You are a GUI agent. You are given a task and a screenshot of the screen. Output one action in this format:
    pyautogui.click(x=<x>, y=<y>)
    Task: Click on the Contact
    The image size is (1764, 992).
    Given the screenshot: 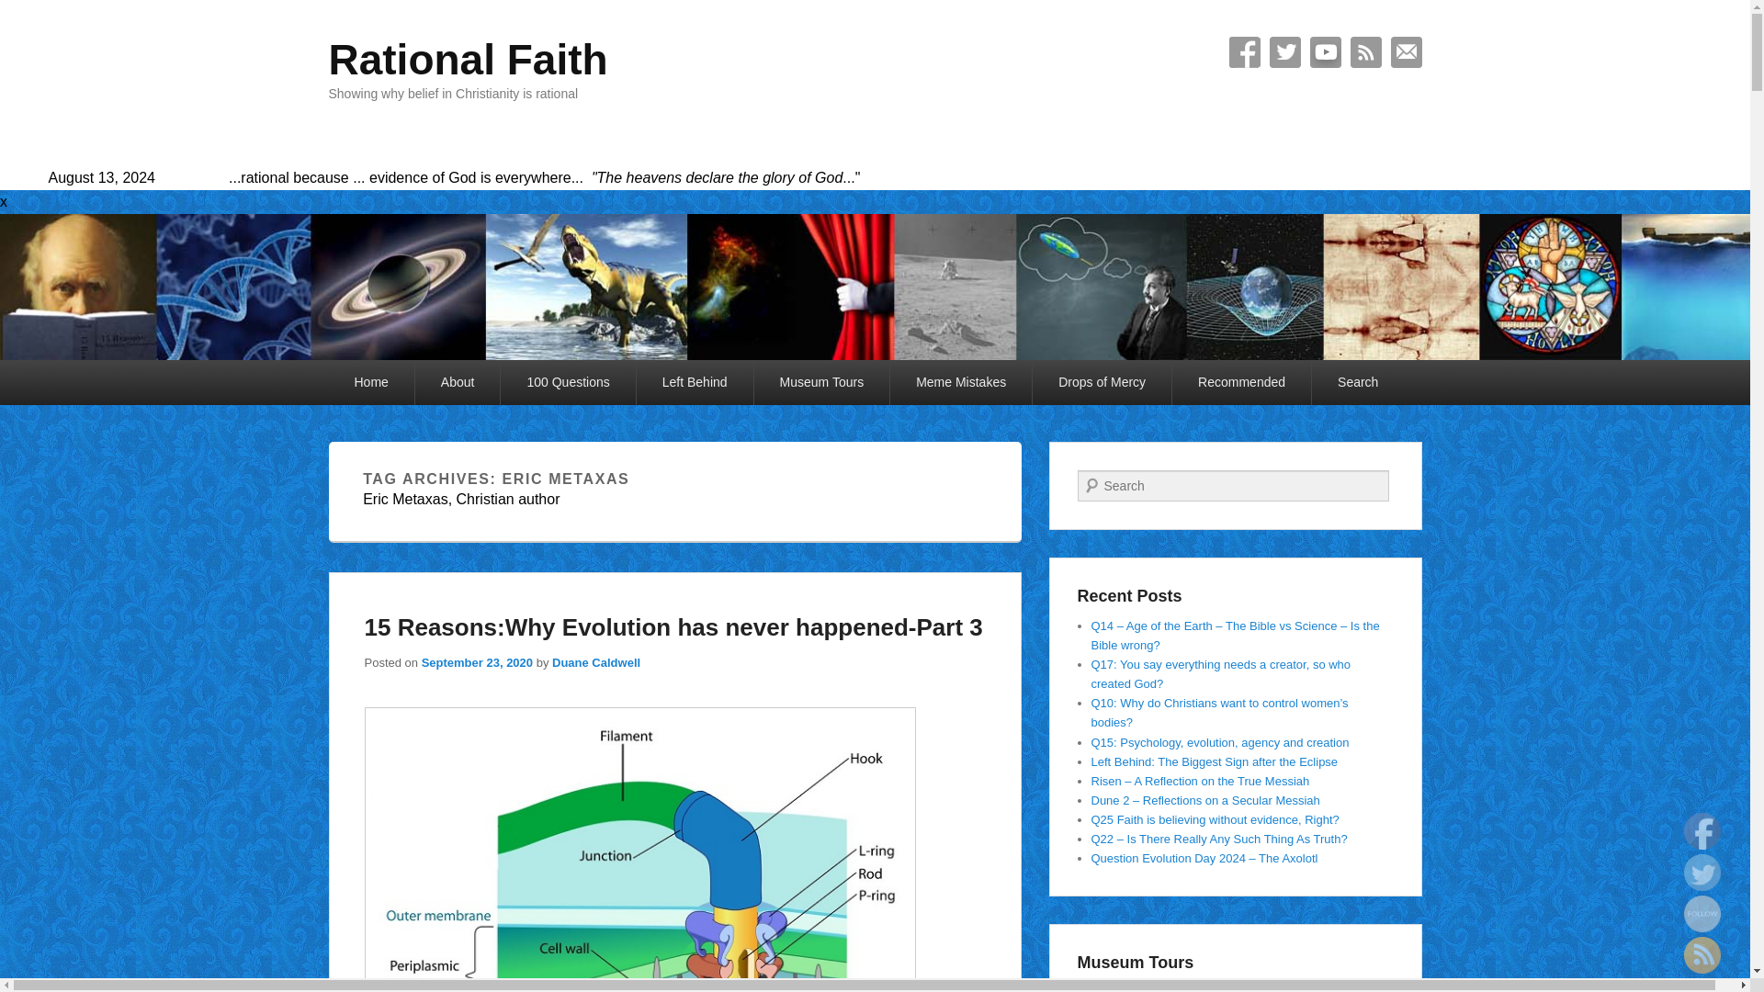 What is the action you would take?
    pyautogui.click(x=1406, y=51)
    